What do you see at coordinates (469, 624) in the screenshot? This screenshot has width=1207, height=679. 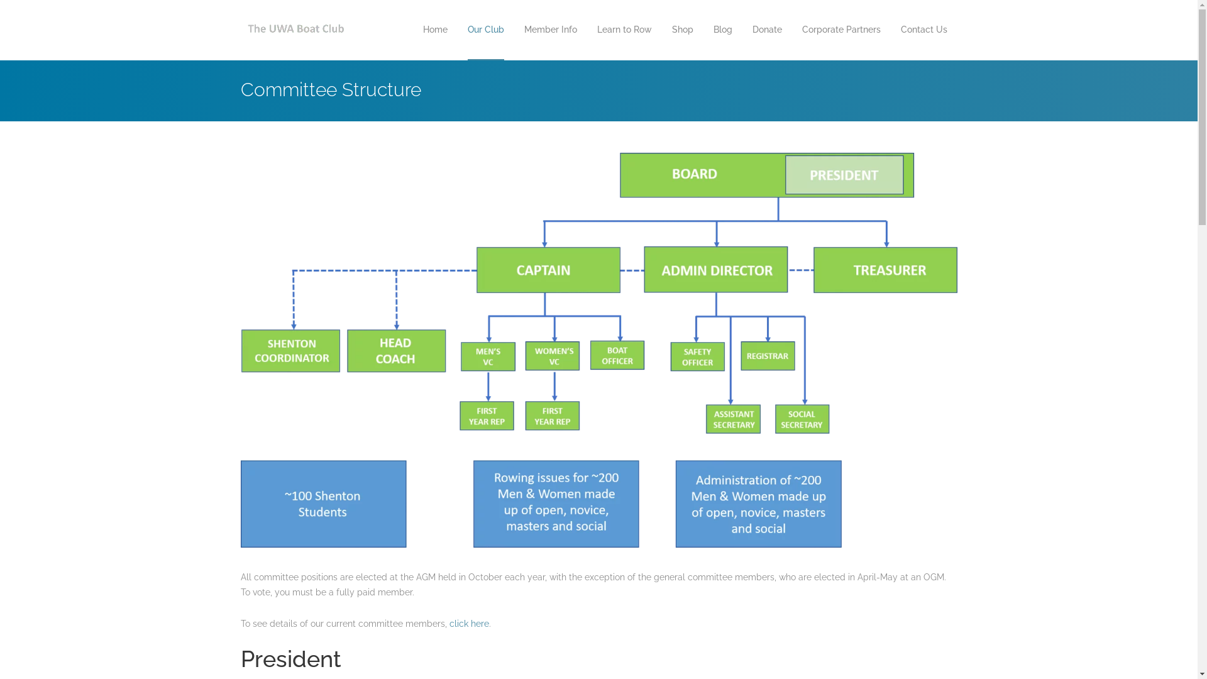 I see `click here` at bounding box center [469, 624].